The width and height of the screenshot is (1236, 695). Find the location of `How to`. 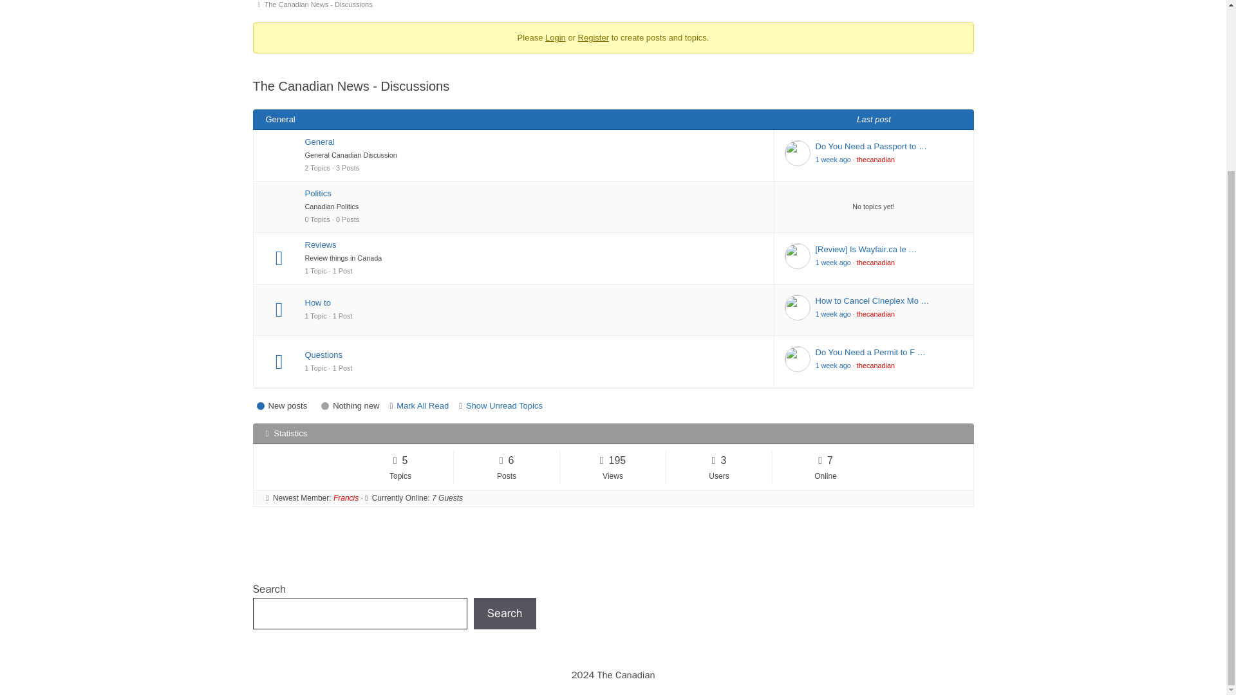

How to is located at coordinates (534, 302).